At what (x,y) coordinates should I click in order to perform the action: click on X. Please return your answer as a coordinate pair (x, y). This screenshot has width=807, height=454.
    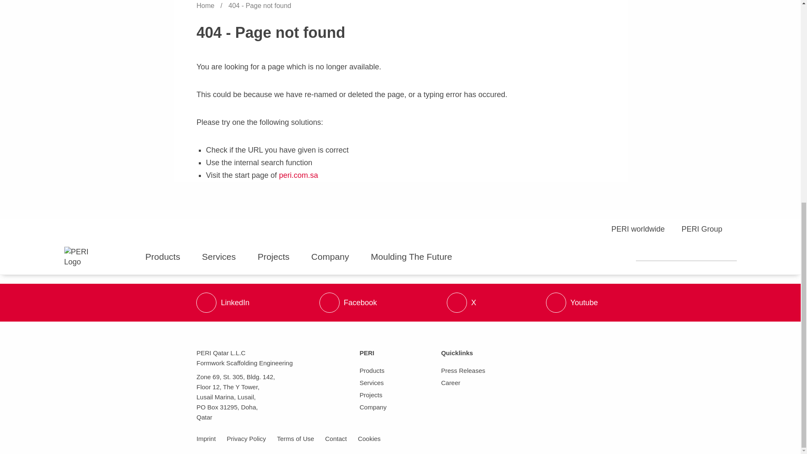
    Looking at the image, I should click on (462, 303).